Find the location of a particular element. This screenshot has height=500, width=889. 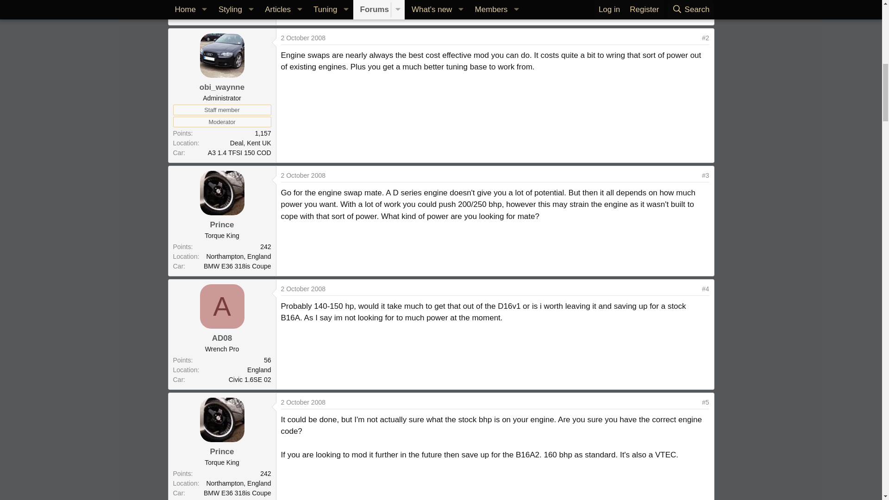

2 October 2008 at 14:21 is located at coordinates (303, 288).